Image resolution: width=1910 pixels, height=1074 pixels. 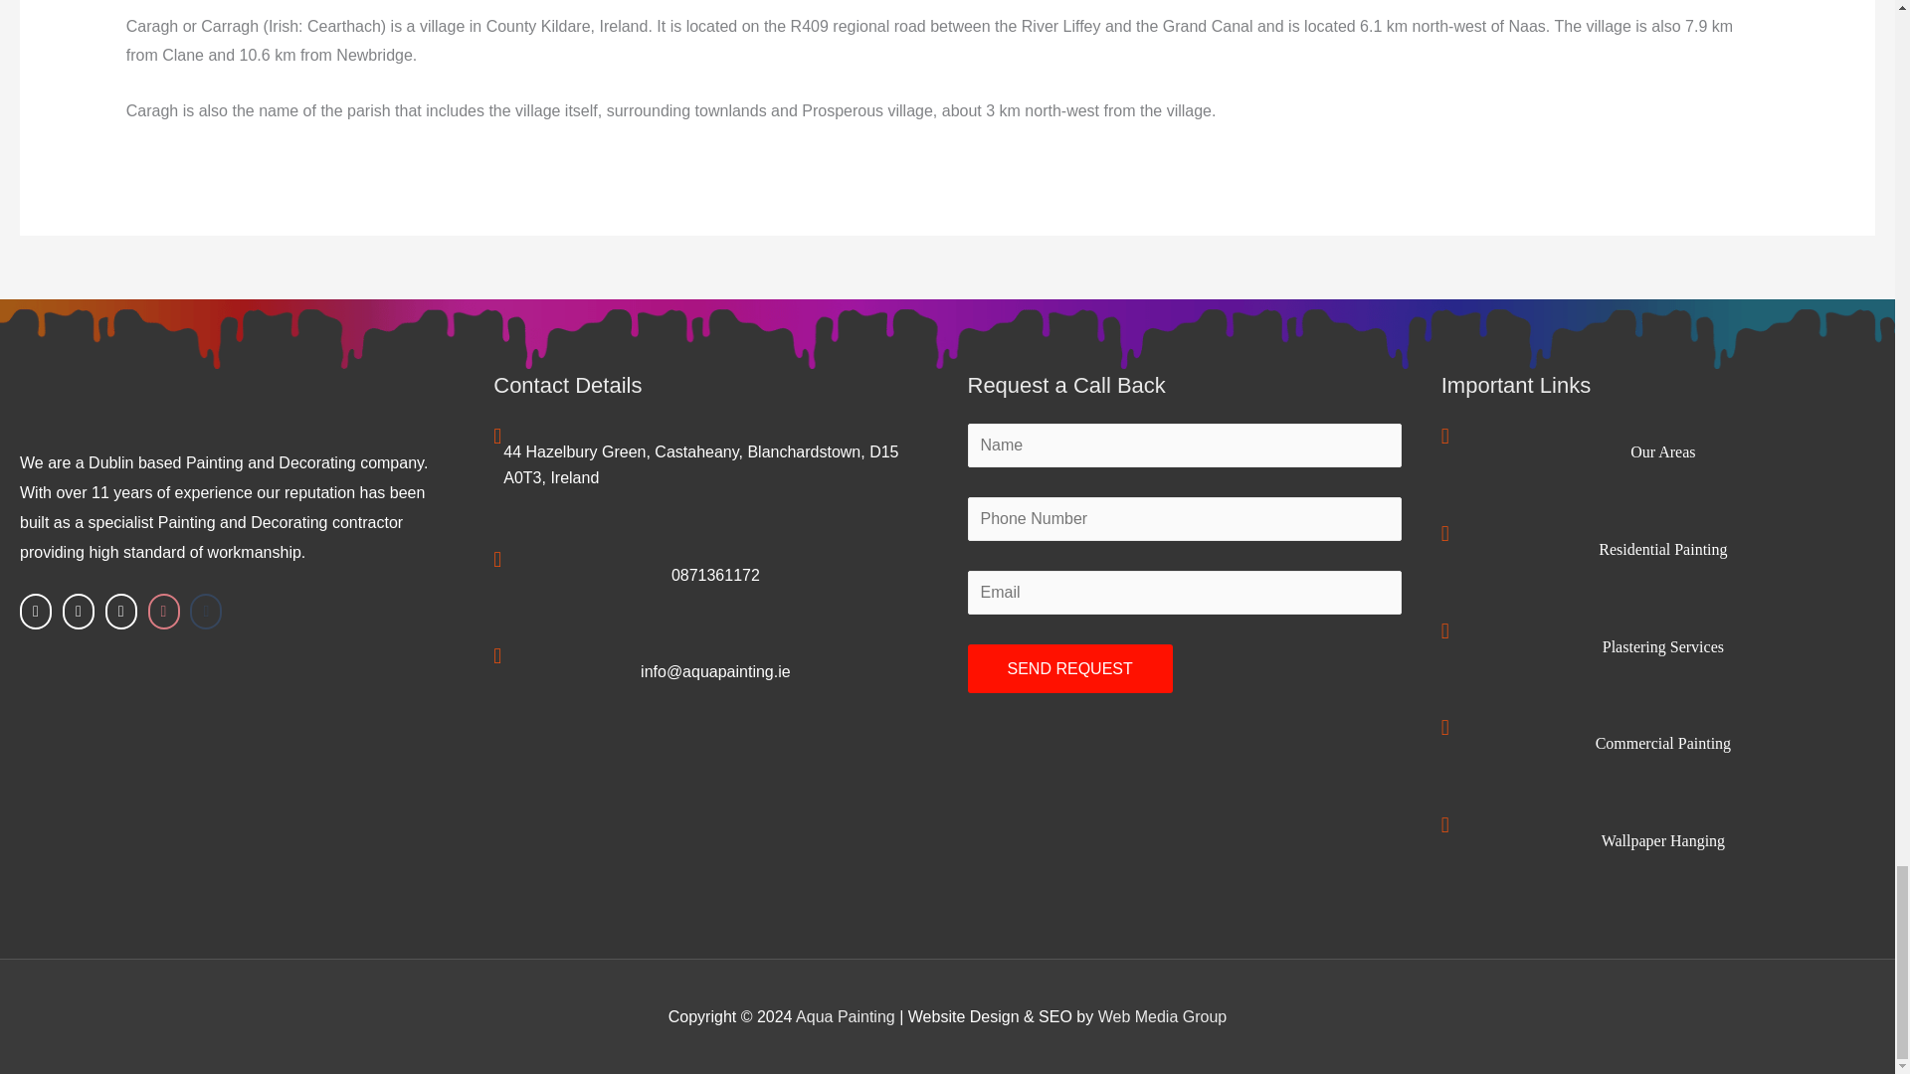 I want to click on SEND REQUEST, so click(x=1068, y=668).